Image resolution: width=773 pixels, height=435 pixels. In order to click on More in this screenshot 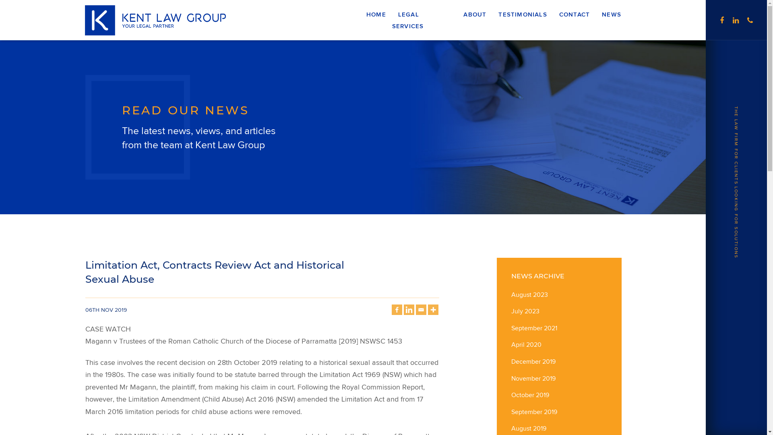, I will do `click(433, 310)`.